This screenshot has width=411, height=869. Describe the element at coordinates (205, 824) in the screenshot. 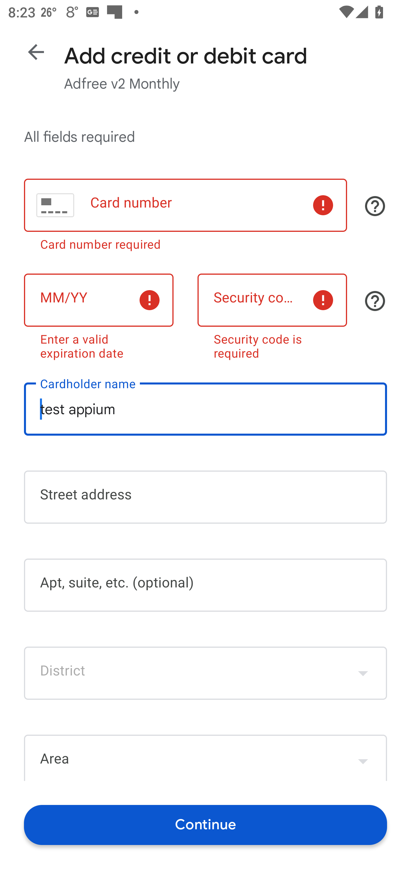

I see `Continue` at that location.